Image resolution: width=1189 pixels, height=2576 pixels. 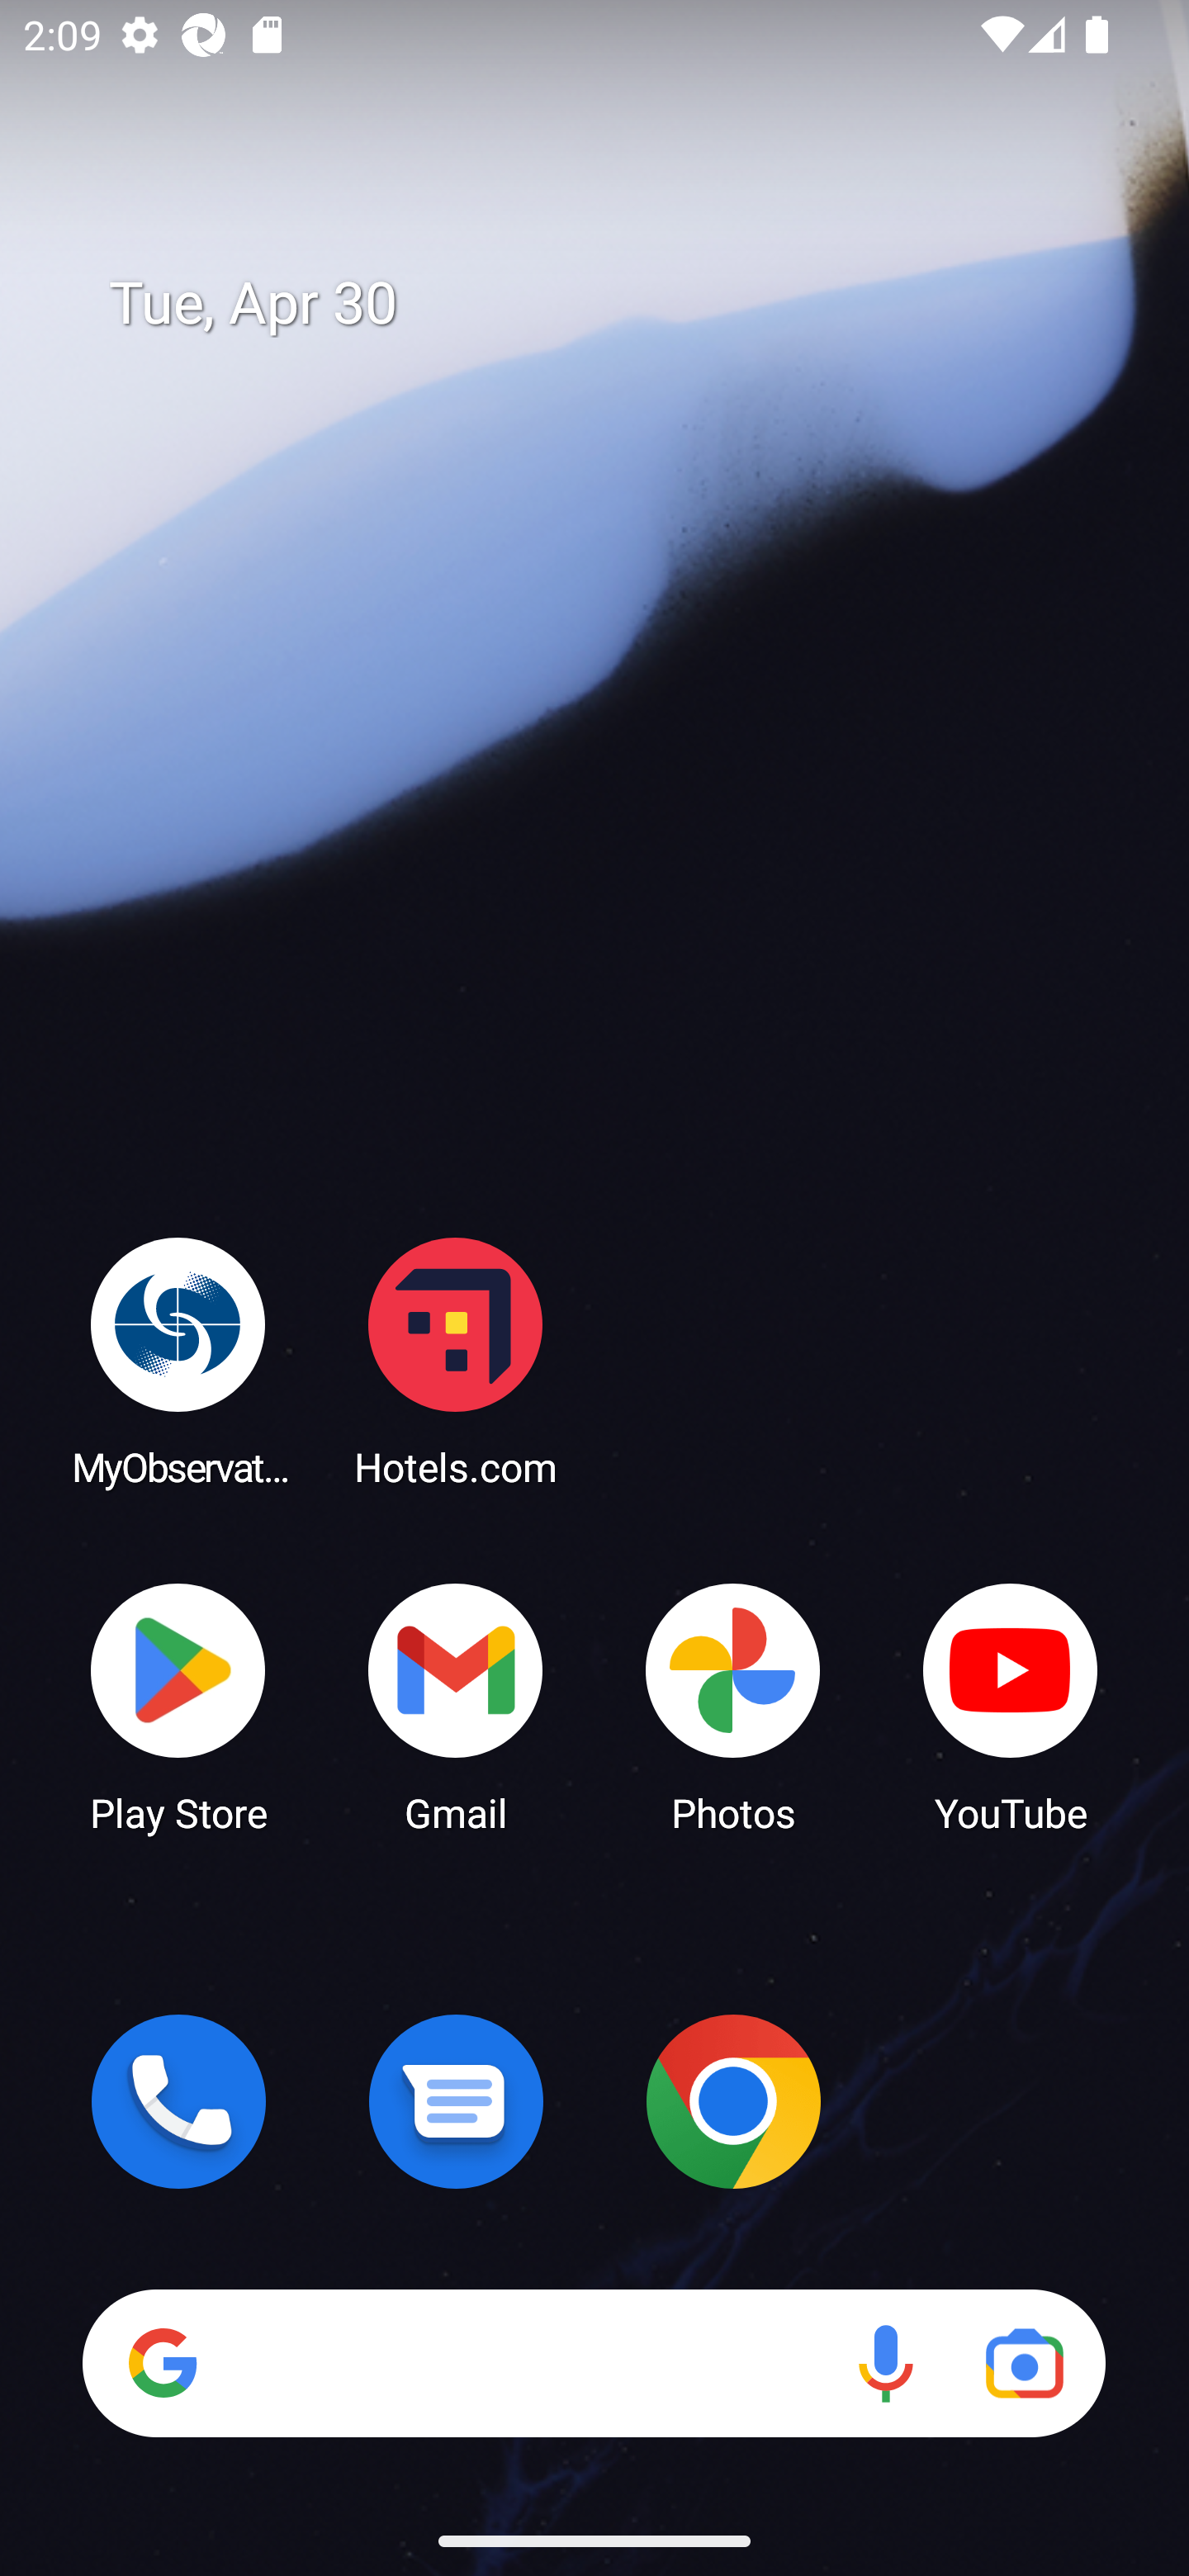 What do you see at coordinates (885, 2363) in the screenshot?
I see `Voice search` at bounding box center [885, 2363].